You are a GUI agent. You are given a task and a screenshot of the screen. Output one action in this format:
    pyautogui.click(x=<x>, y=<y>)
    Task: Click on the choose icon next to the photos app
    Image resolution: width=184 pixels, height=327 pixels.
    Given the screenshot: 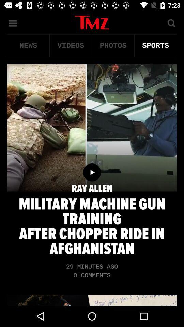 What is the action you would take?
    pyautogui.click(x=71, y=46)
    